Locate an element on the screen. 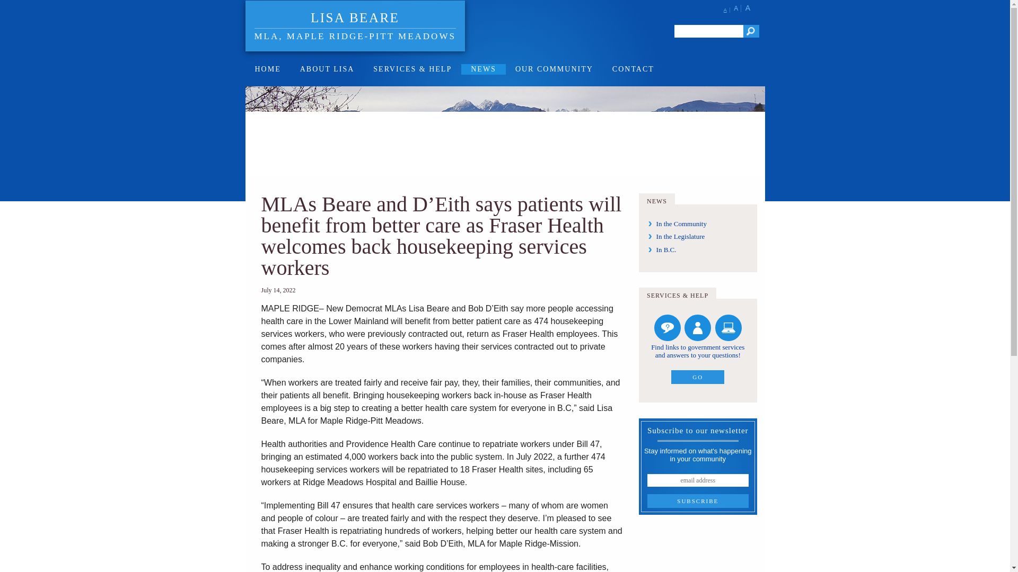  View all posts filed under In the Constituency is located at coordinates (681, 224).